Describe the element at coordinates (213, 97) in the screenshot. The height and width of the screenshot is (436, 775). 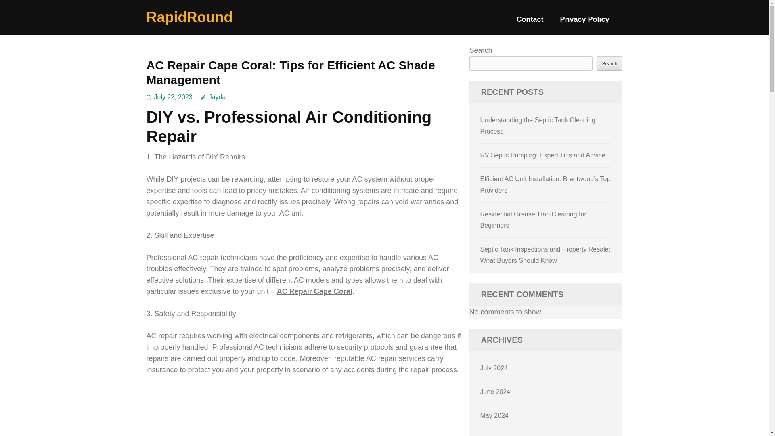
I see `Jayda` at that location.